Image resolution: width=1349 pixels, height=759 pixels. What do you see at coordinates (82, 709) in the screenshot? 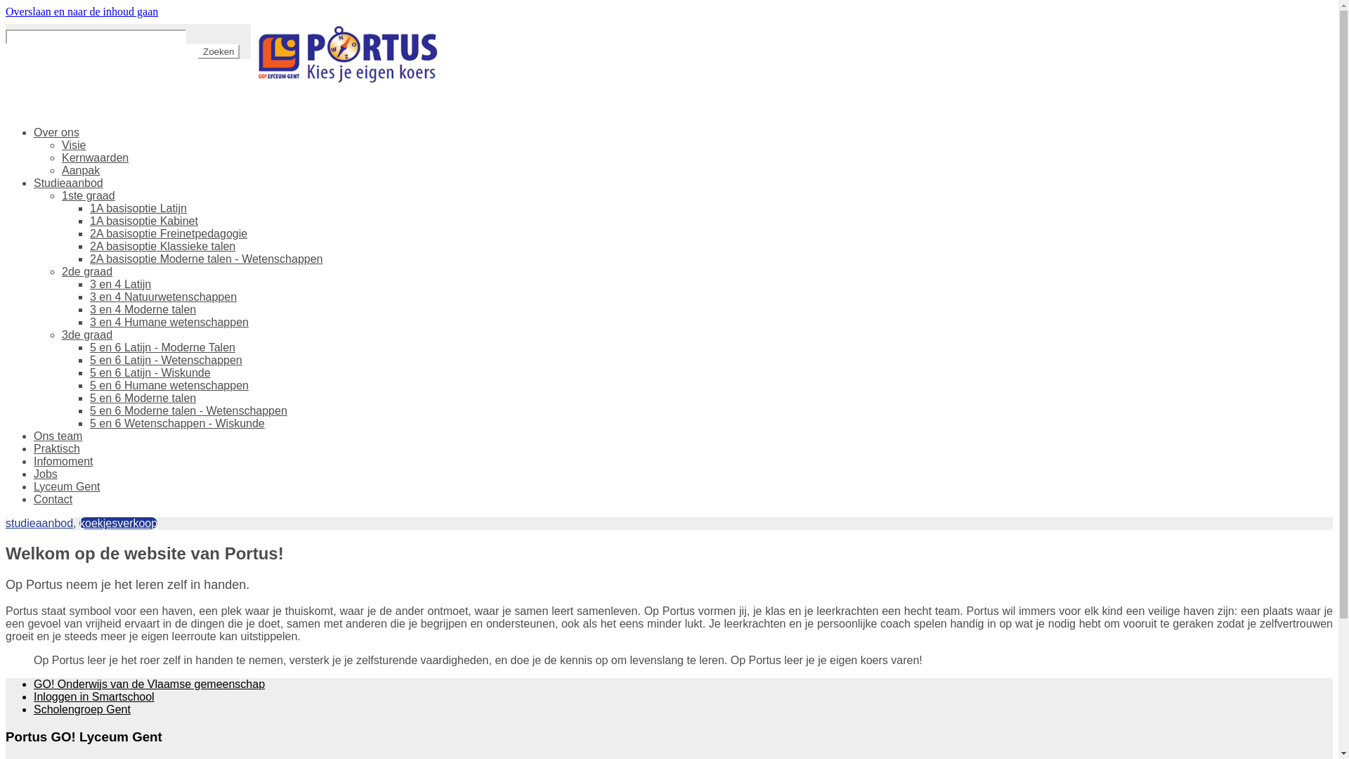
I see `Scholengroep Gent` at bounding box center [82, 709].